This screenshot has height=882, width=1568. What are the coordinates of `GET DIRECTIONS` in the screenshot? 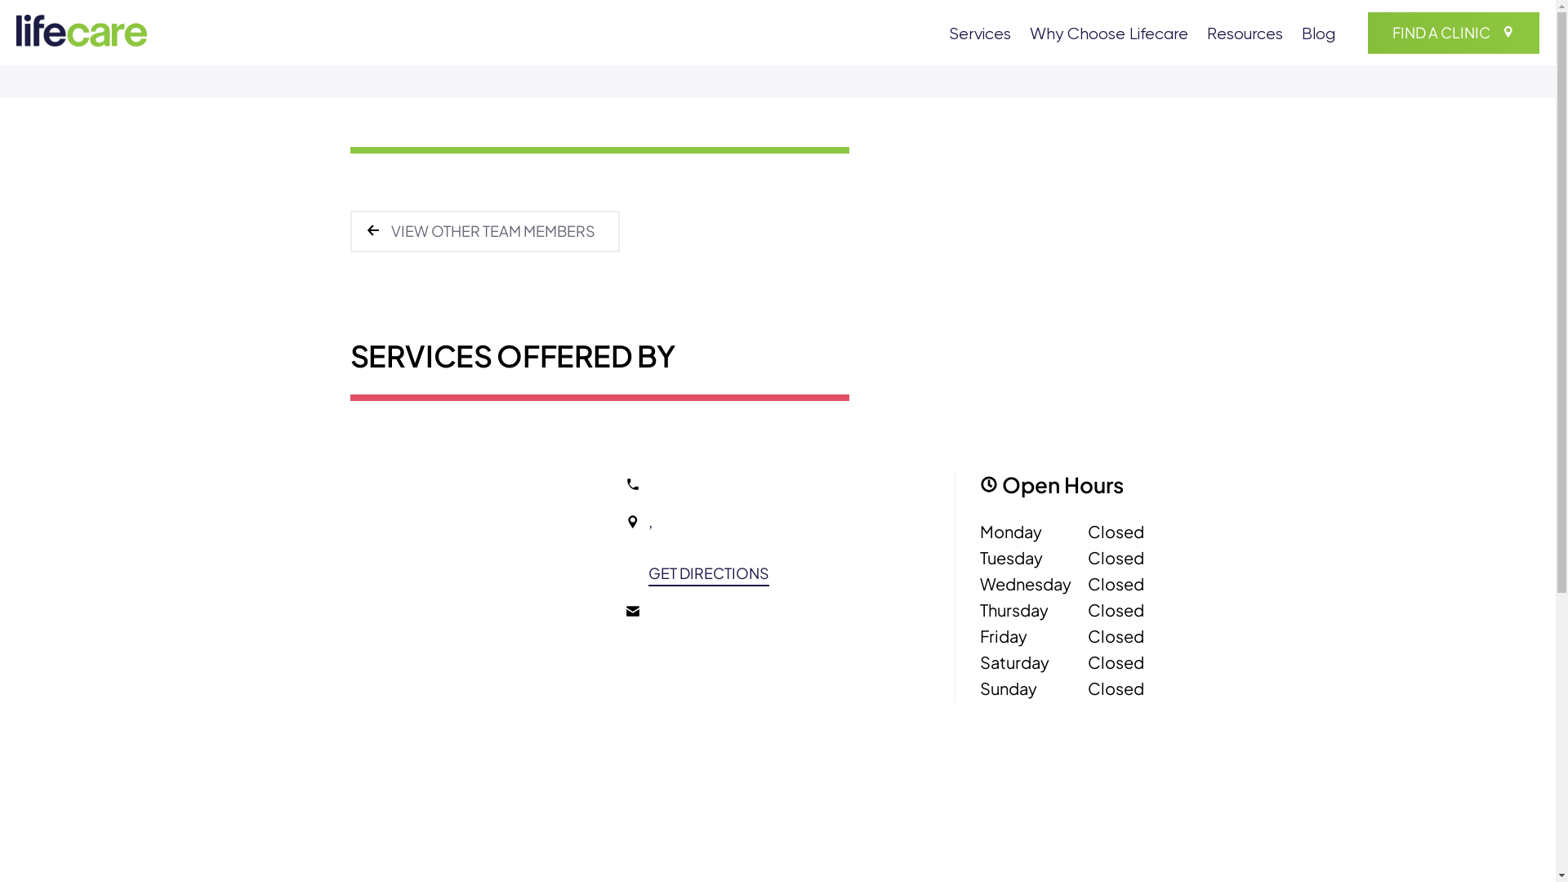 It's located at (709, 573).